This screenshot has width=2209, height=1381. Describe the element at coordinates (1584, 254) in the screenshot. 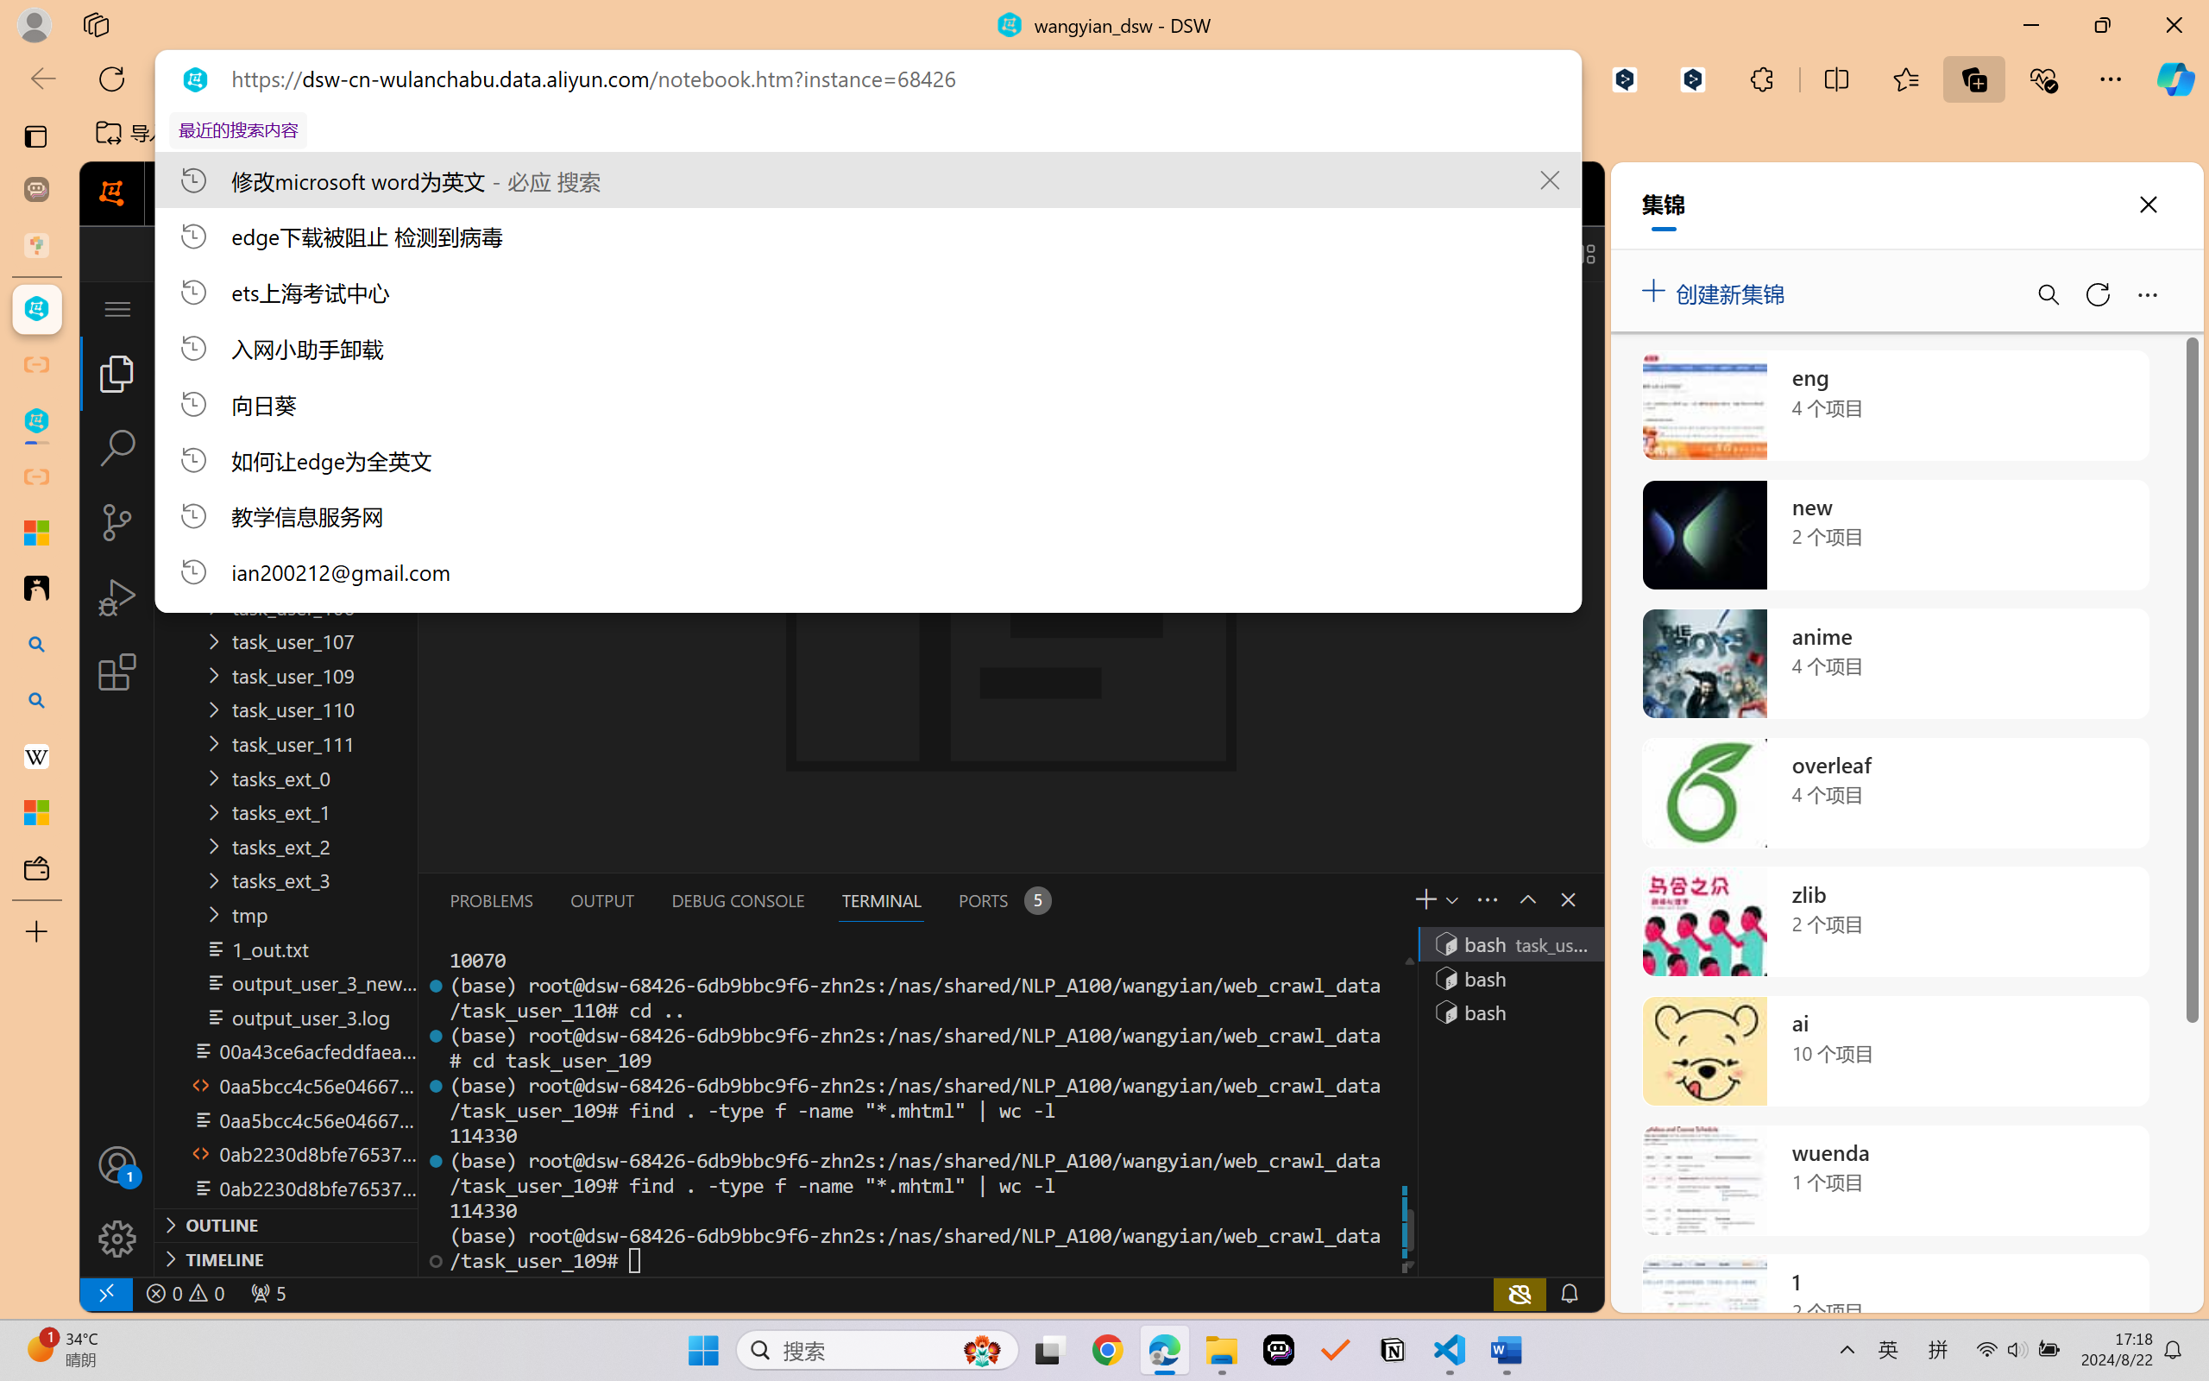

I see `Customize Layout...` at that location.